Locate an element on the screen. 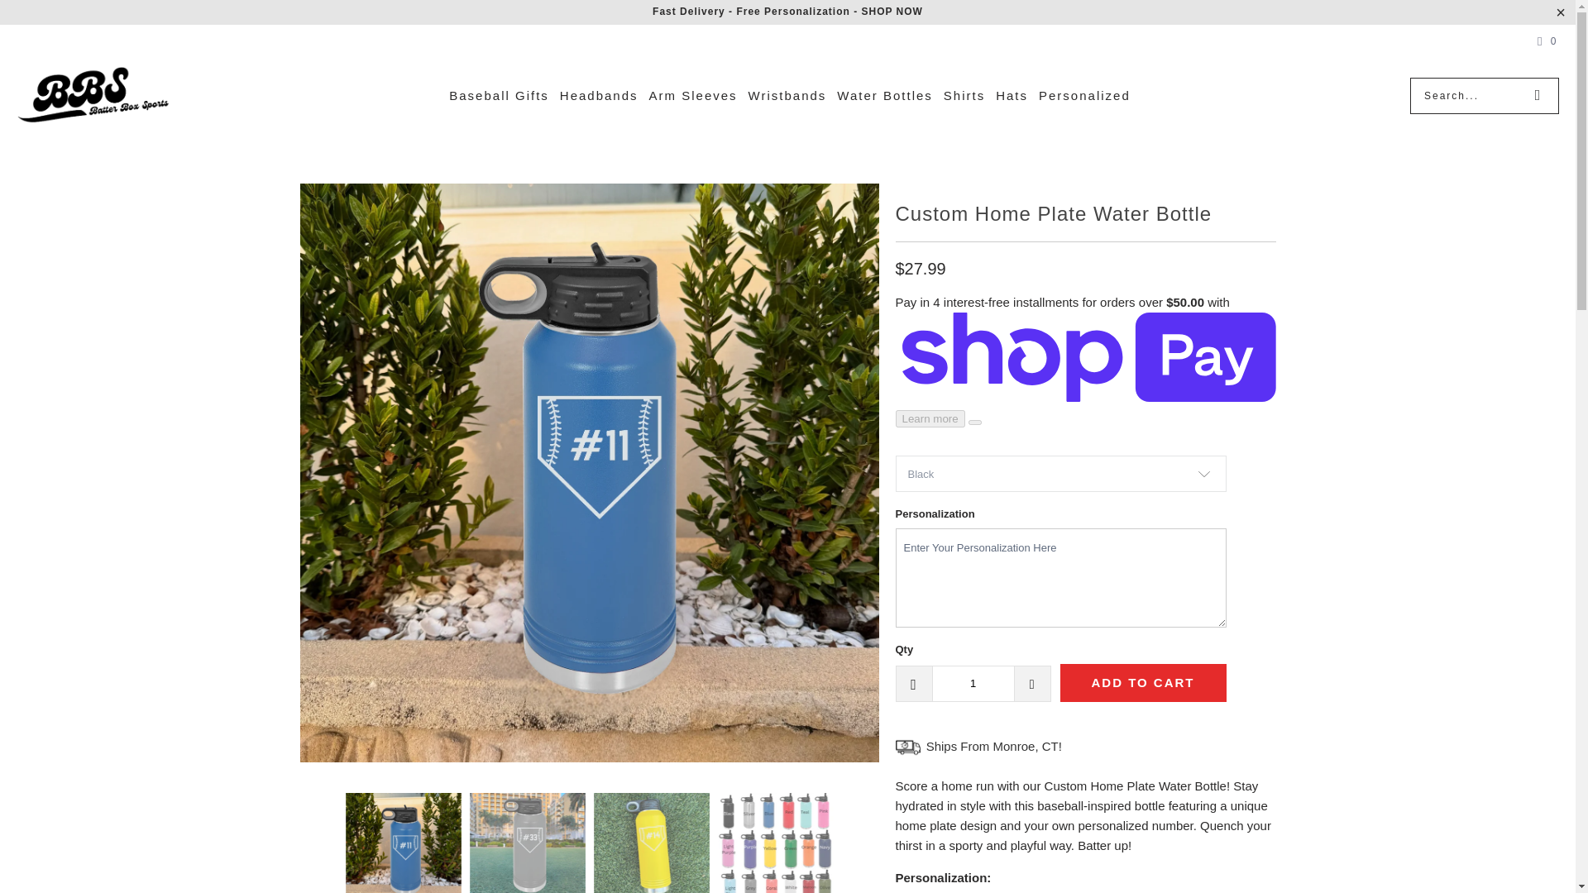 The width and height of the screenshot is (1588, 893). Arm Sleeves is located at coordinates (693, 96).